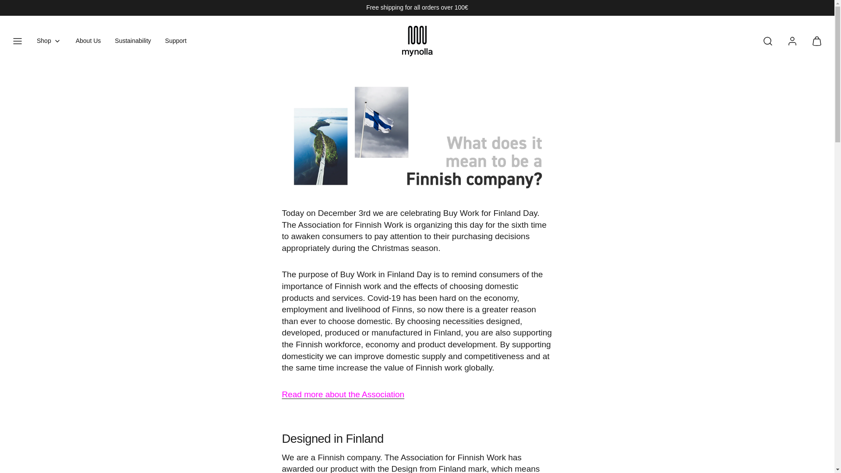  I want to click on Menu, so click(17, 41).